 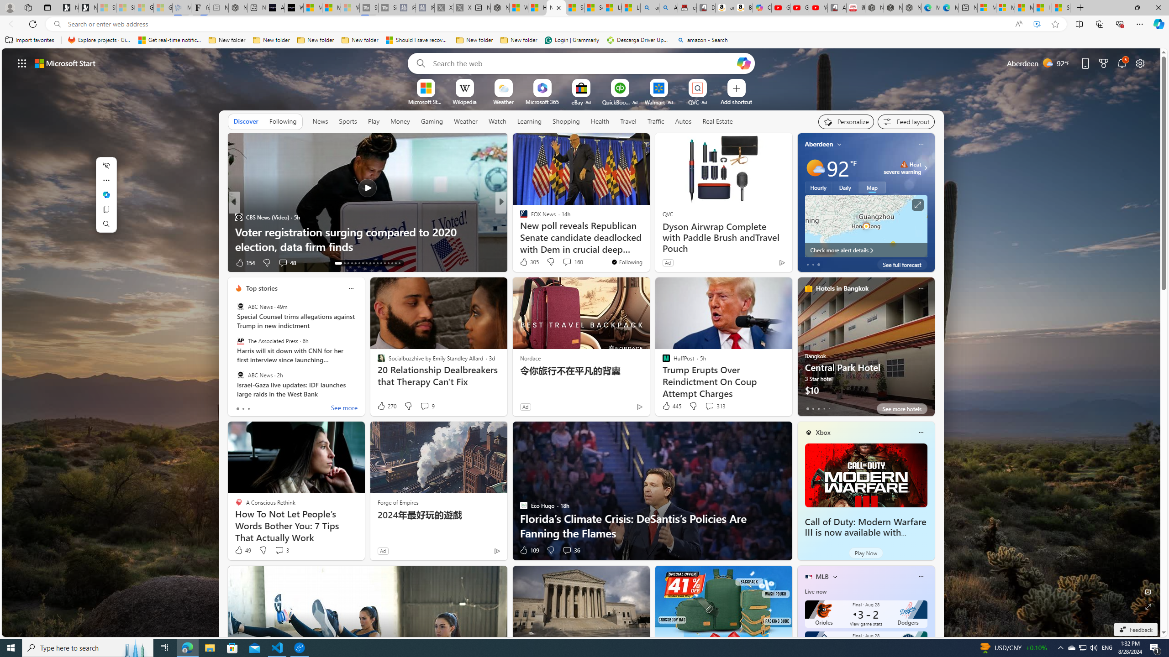 What do you see at coordinates (866, 553) in the screenshot?
I see `Play Now` at bounding box center [866, 553].